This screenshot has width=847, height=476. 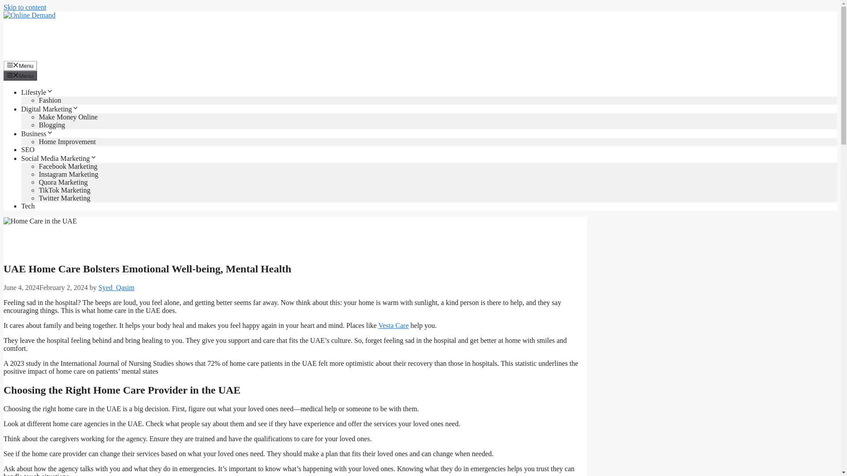 I want to click on SEO, so click(x=28, y=149).